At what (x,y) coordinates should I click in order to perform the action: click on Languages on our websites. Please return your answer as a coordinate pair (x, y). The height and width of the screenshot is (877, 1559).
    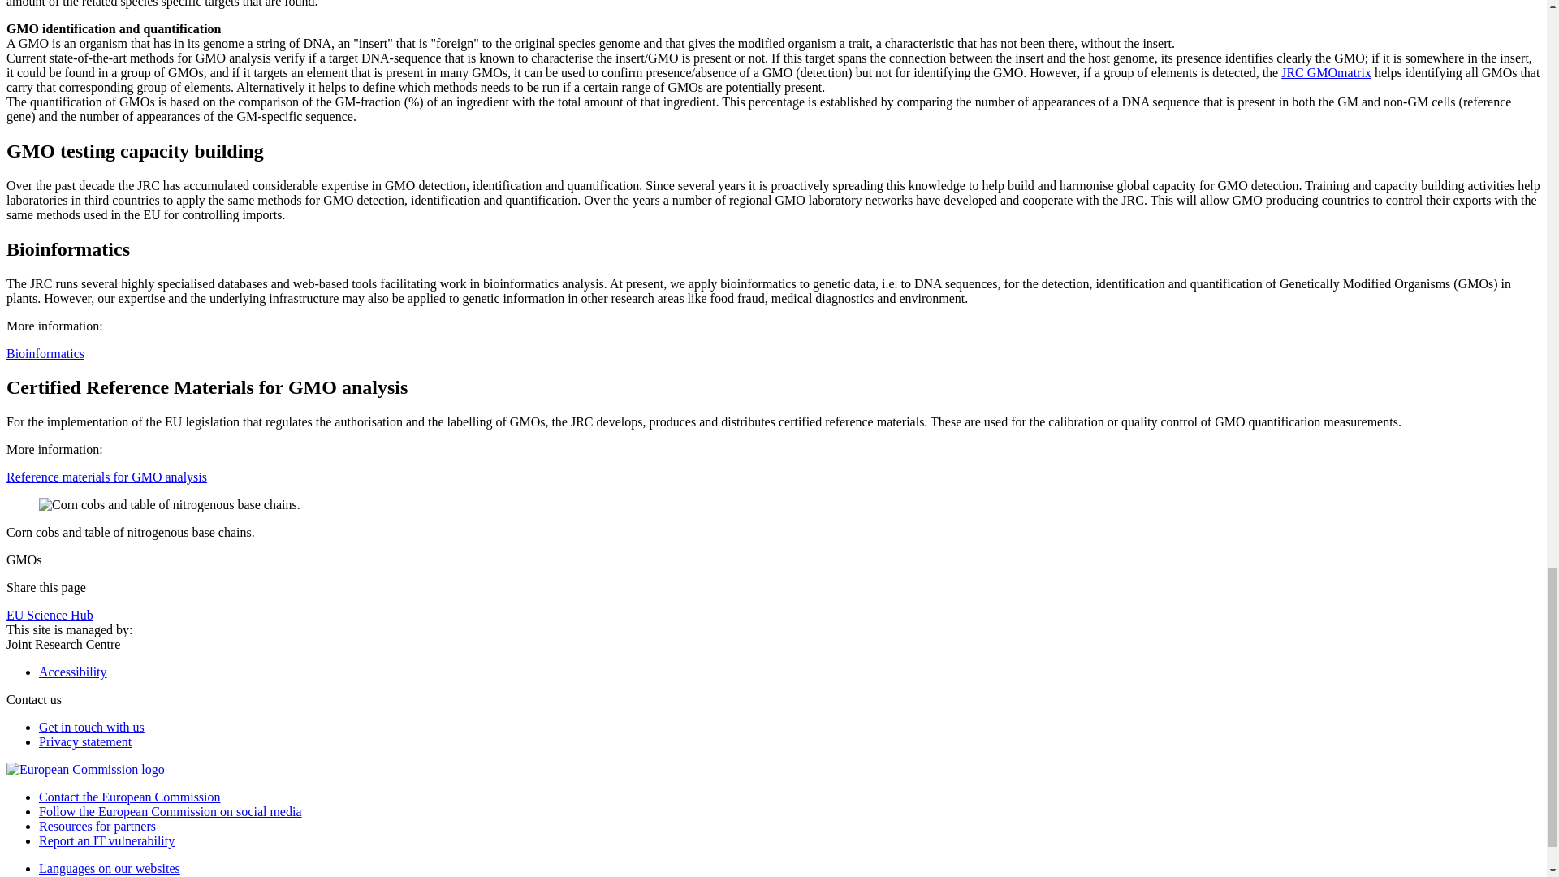
    Looking at the image, I should click on (110, 867).